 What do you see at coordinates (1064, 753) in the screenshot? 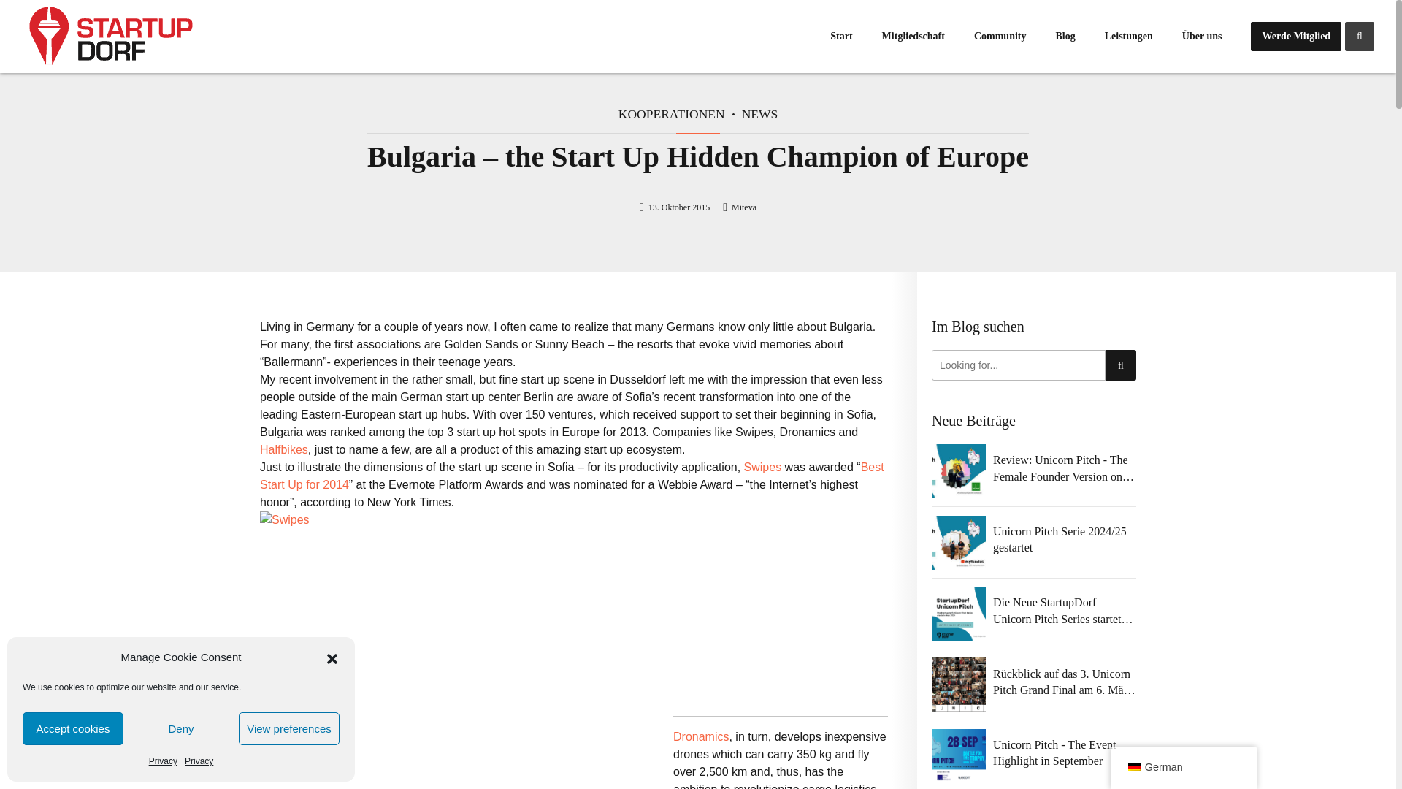
I see `Unicorn Pitch - The Event Highlight in September` at bounding box center [1064, 753].